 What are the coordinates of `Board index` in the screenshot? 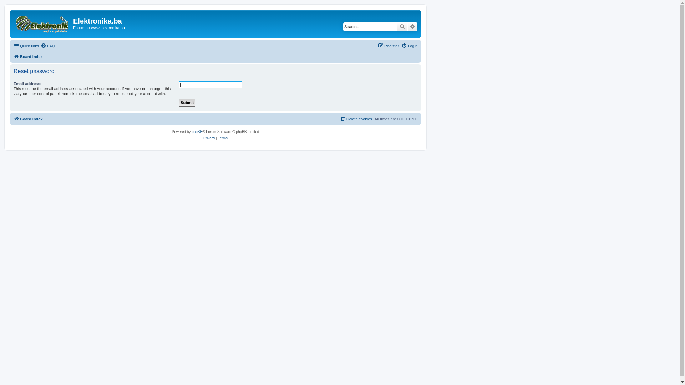 It's located at (28, 119).